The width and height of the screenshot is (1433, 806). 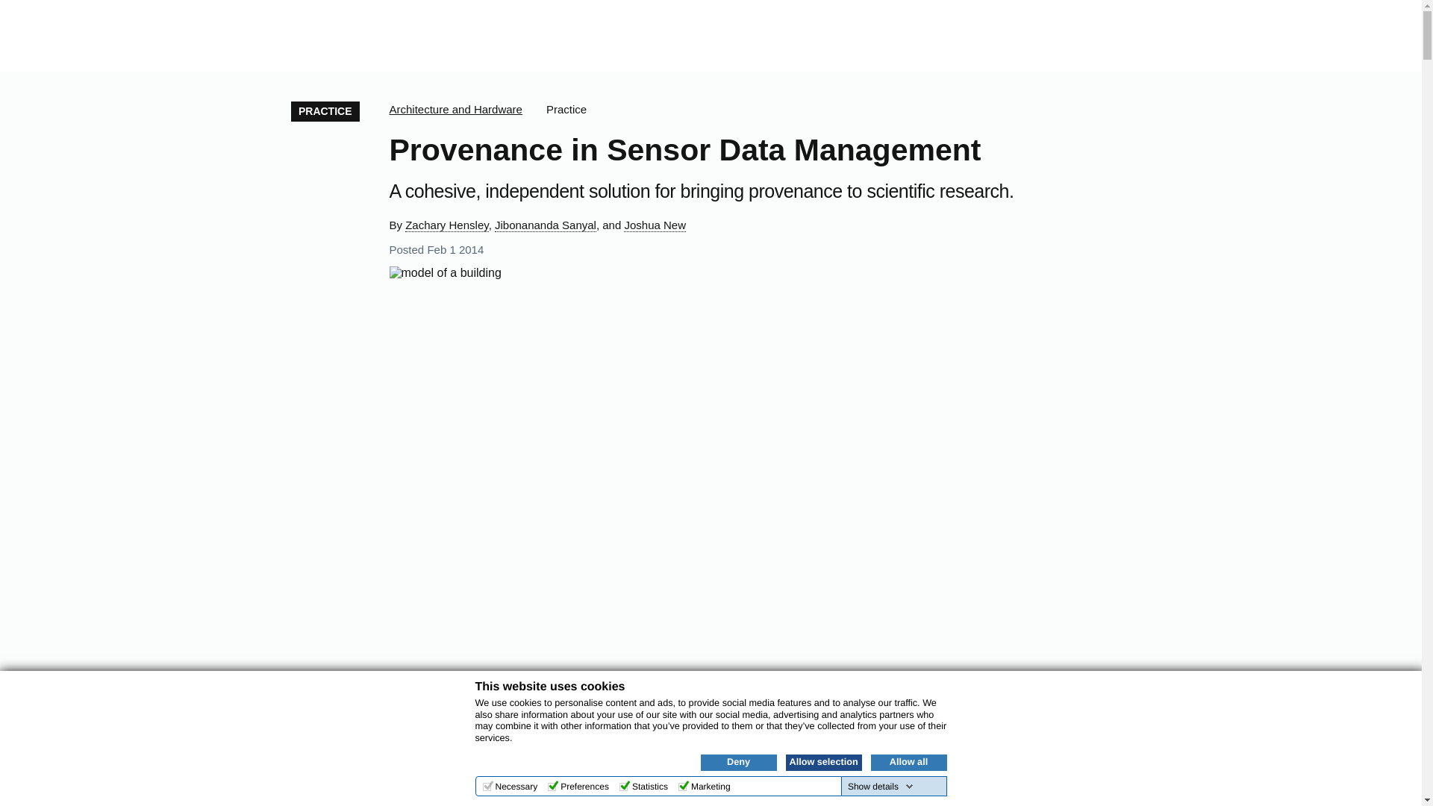 What do you see at coordinates (738, 762) in the screenshot?
I see `Deny` at bounding box center [738, 762].